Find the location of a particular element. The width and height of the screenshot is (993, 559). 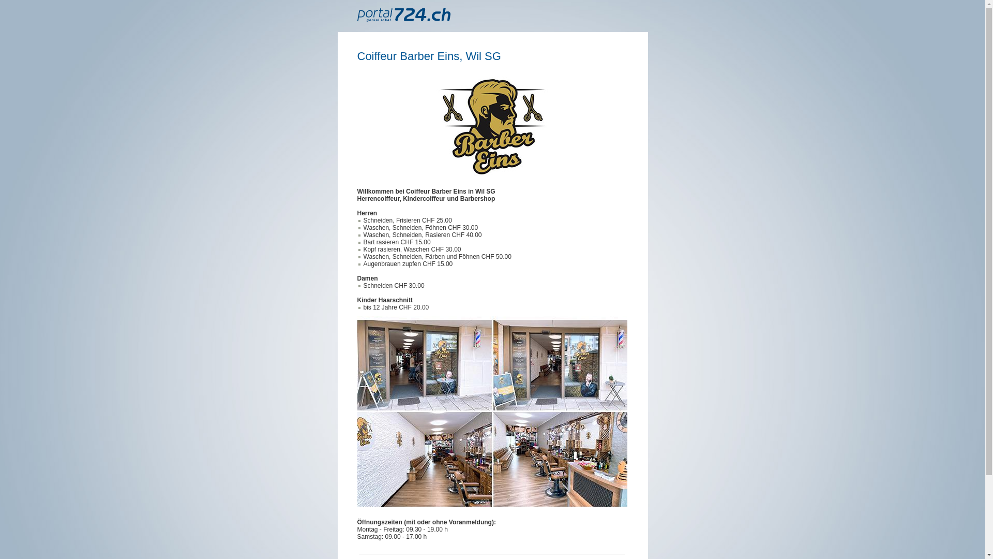

. is located at coordinates (360, 228).